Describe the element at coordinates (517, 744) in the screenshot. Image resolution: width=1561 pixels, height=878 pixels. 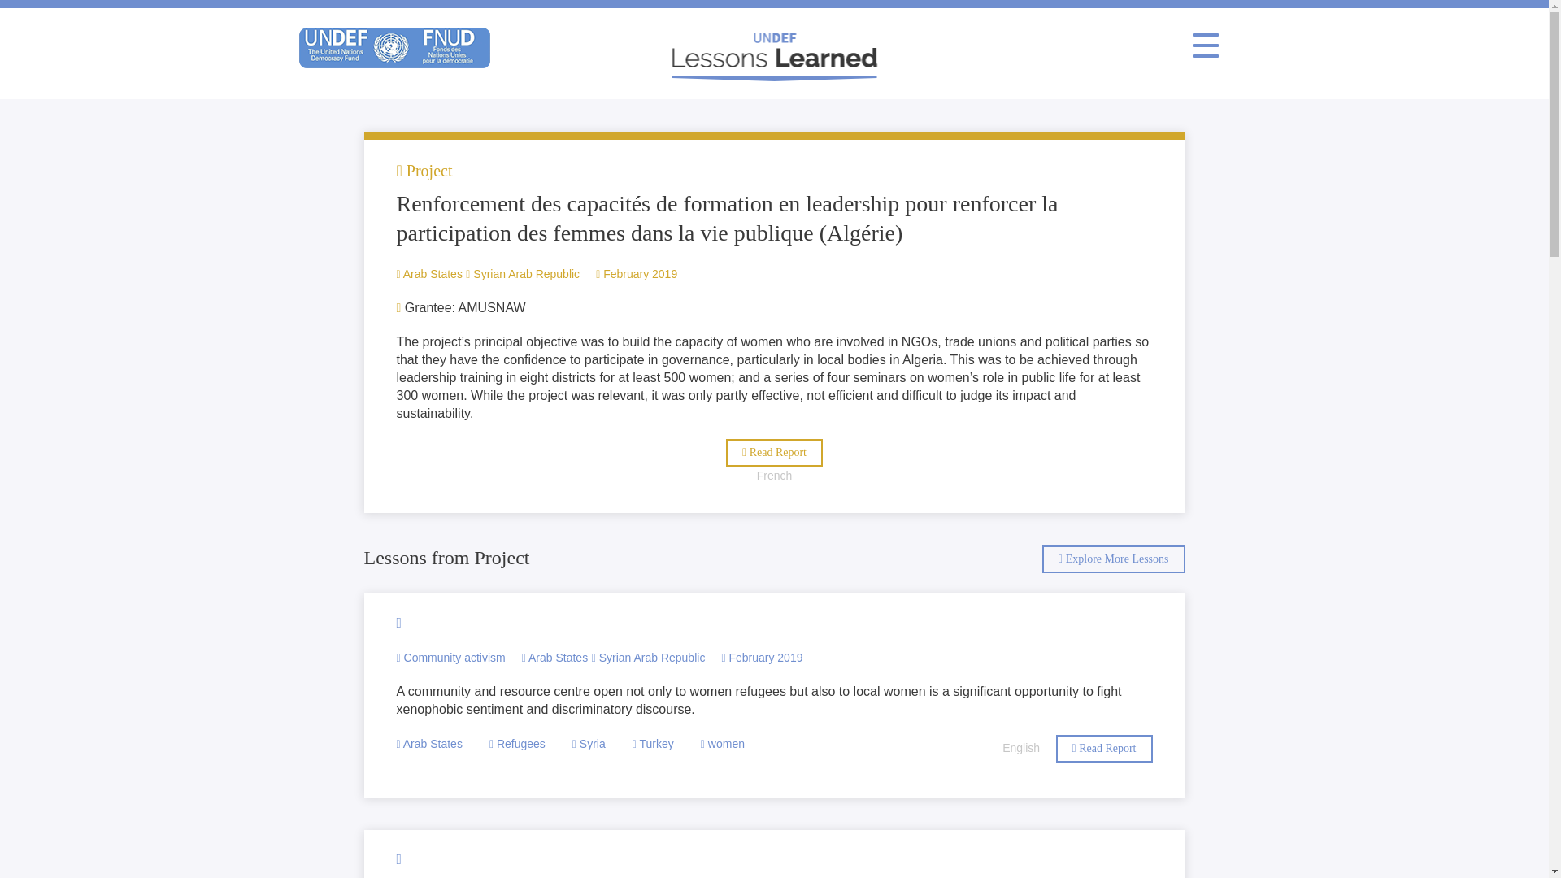
I see `Refugees` at that location.